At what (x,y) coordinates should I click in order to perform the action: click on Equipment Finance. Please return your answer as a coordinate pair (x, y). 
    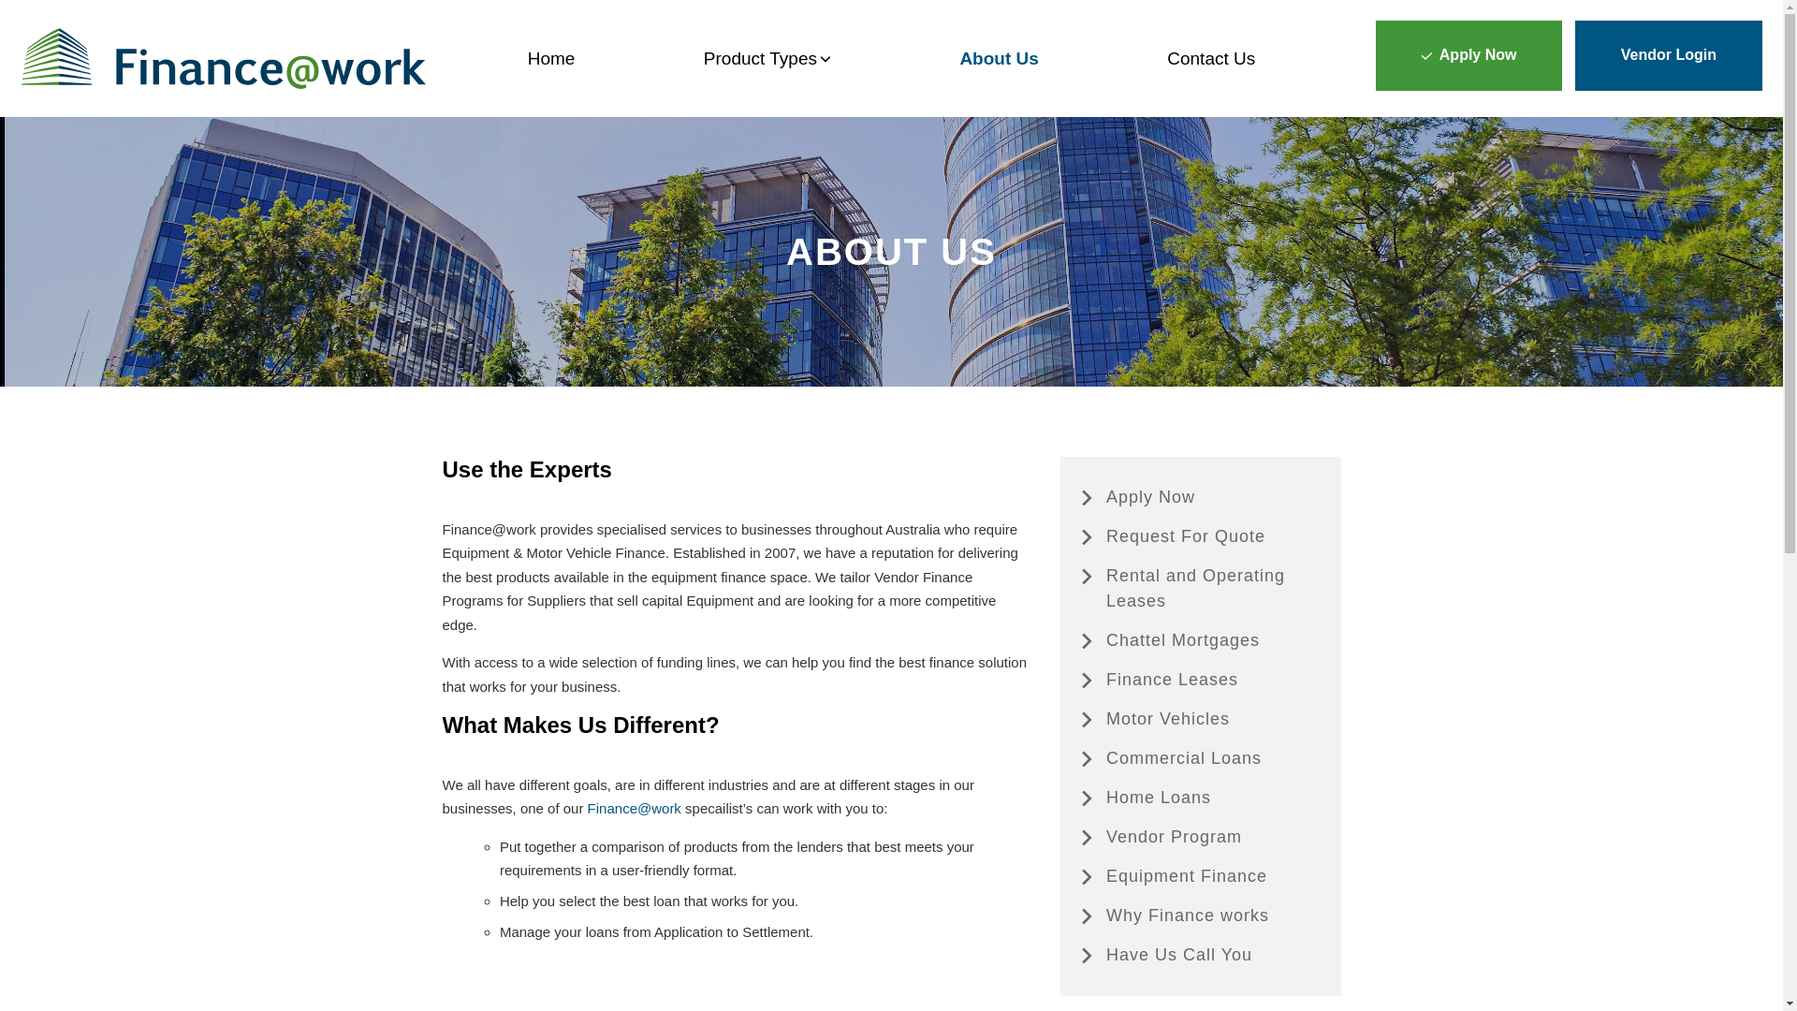
    Looking at the image, I should click on (1200, 876).